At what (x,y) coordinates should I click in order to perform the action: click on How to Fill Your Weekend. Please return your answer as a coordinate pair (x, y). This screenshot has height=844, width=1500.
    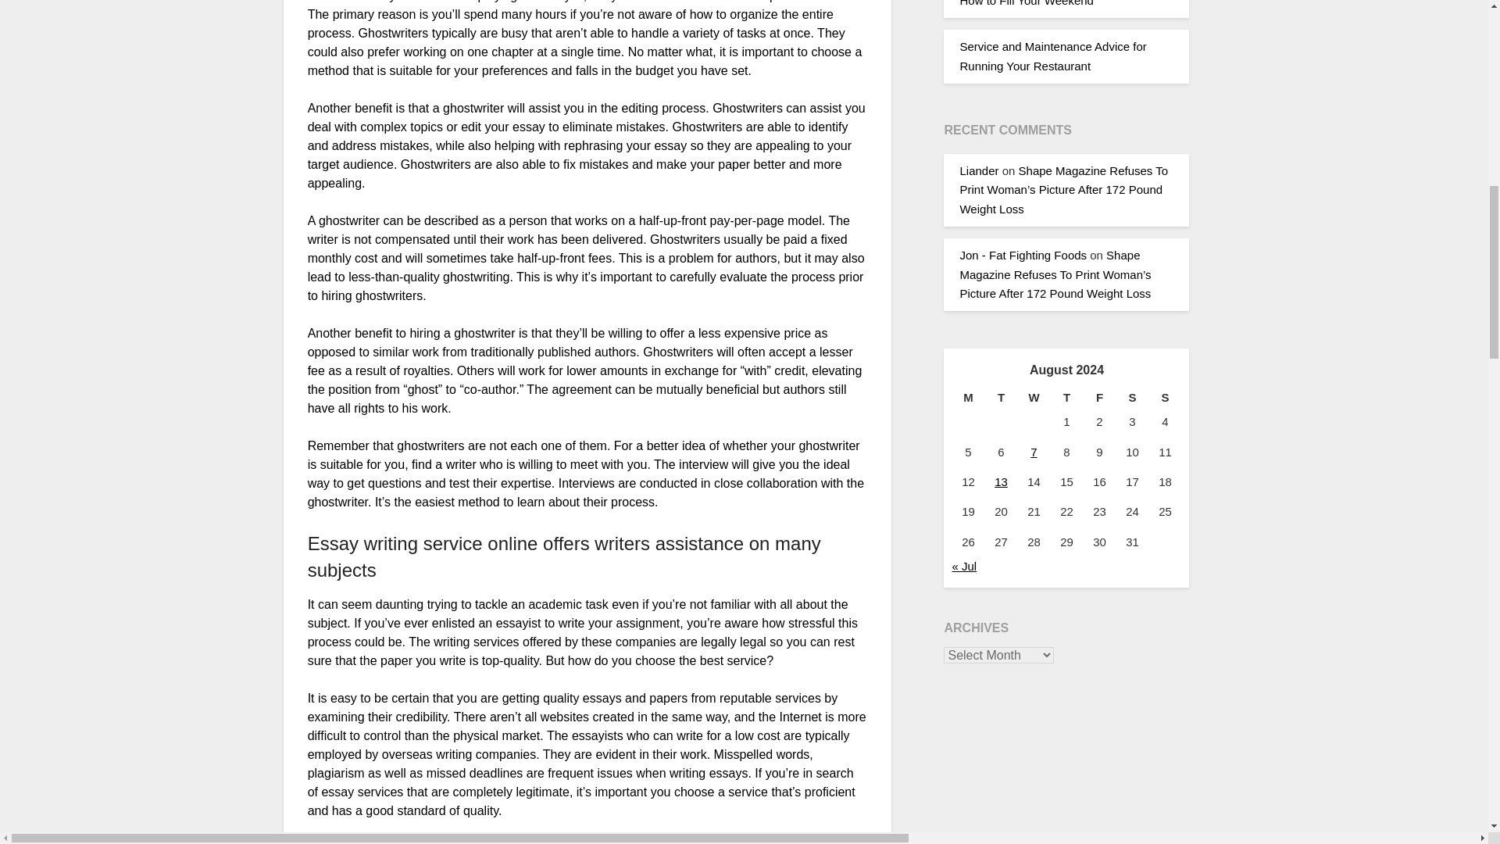
    Looking at the image, I should click on (1027, 3).